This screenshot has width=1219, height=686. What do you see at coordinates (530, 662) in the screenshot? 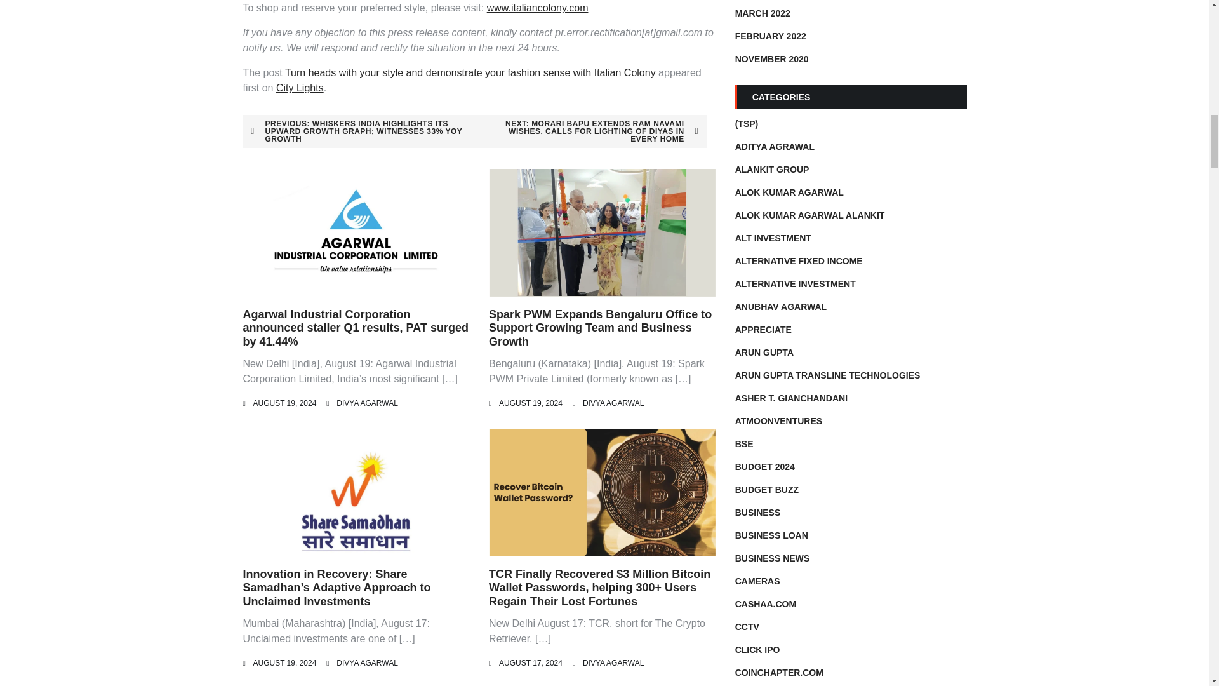
I see `AUGUST 17, 2024` at bounding box center [530, 662].